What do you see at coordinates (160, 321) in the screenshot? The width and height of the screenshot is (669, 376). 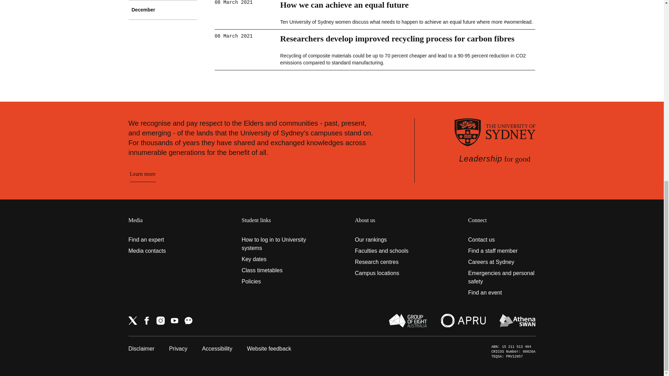 I see `instagram` at bounding box center [160, 321].